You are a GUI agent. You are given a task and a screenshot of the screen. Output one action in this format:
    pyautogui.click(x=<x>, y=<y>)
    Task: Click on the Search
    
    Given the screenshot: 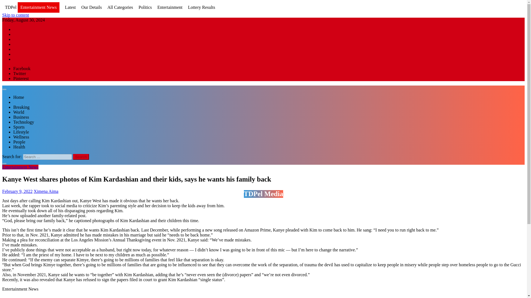 What is the action you would take?
    pyautogui.click(x=81, y=157)
    